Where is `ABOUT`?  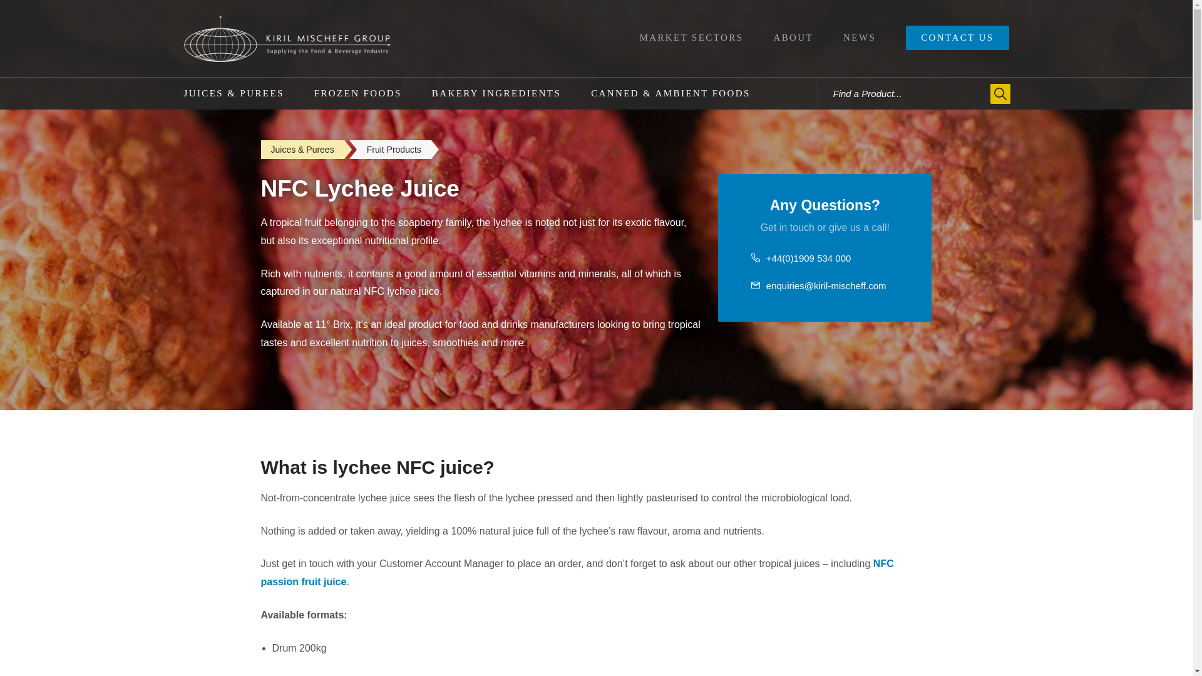 ABOUT is located at coordinates (793, 38).